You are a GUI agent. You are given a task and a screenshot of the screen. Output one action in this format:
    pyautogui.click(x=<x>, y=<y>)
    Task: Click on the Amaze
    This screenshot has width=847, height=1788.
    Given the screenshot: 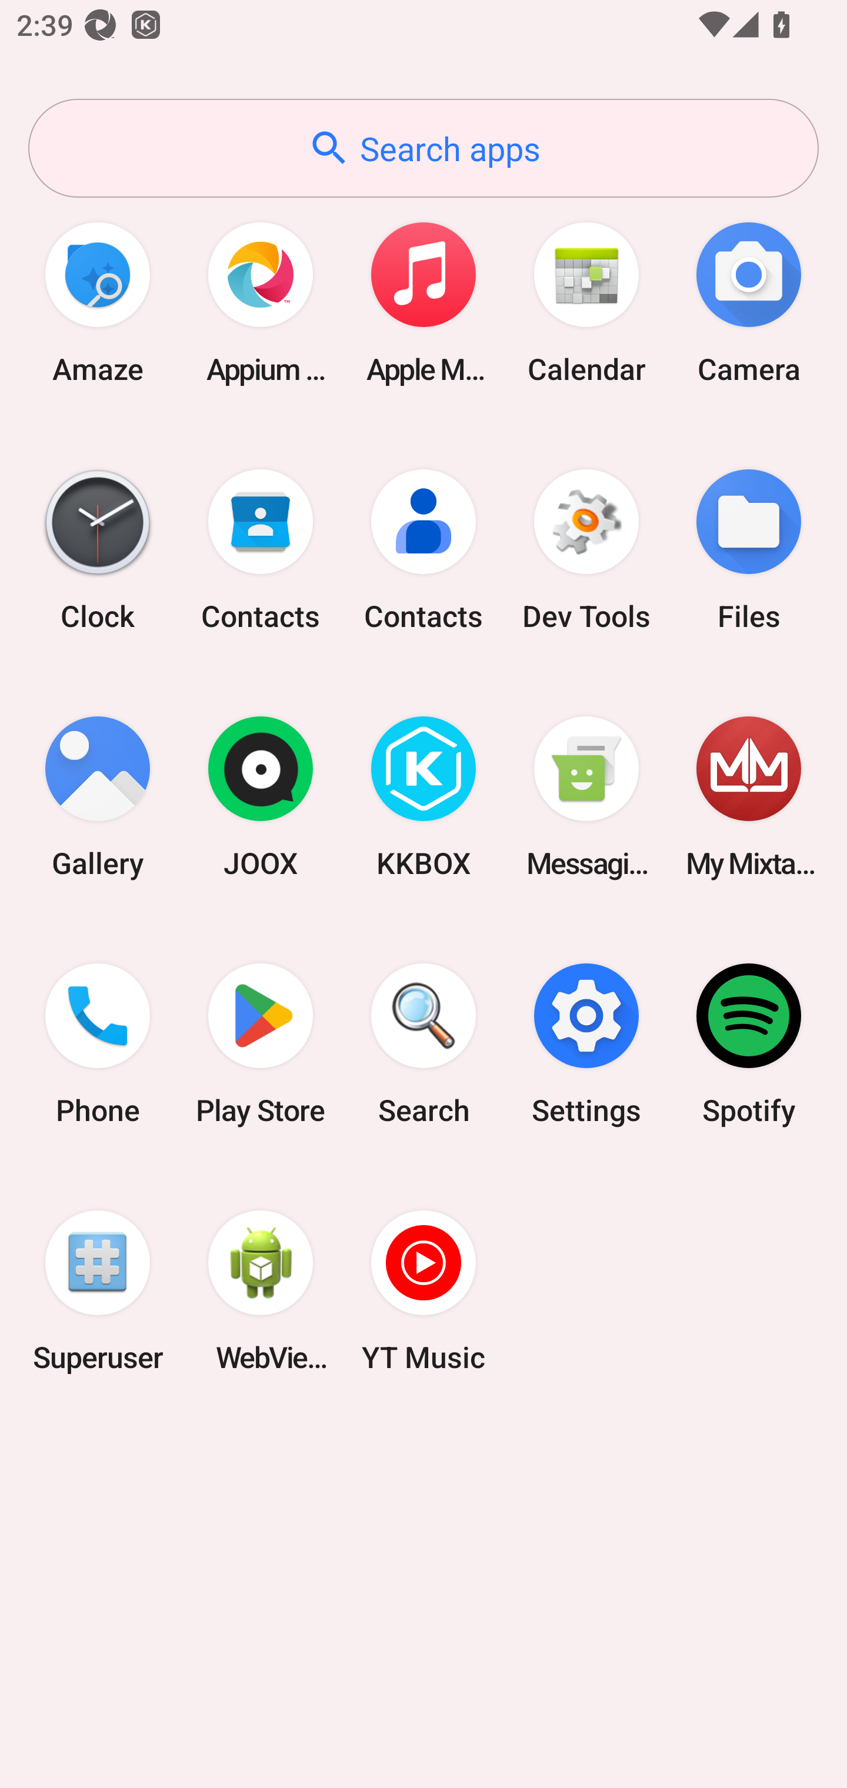 What is the action you would take?
    pyautogui.click(x=98, y=302)
    